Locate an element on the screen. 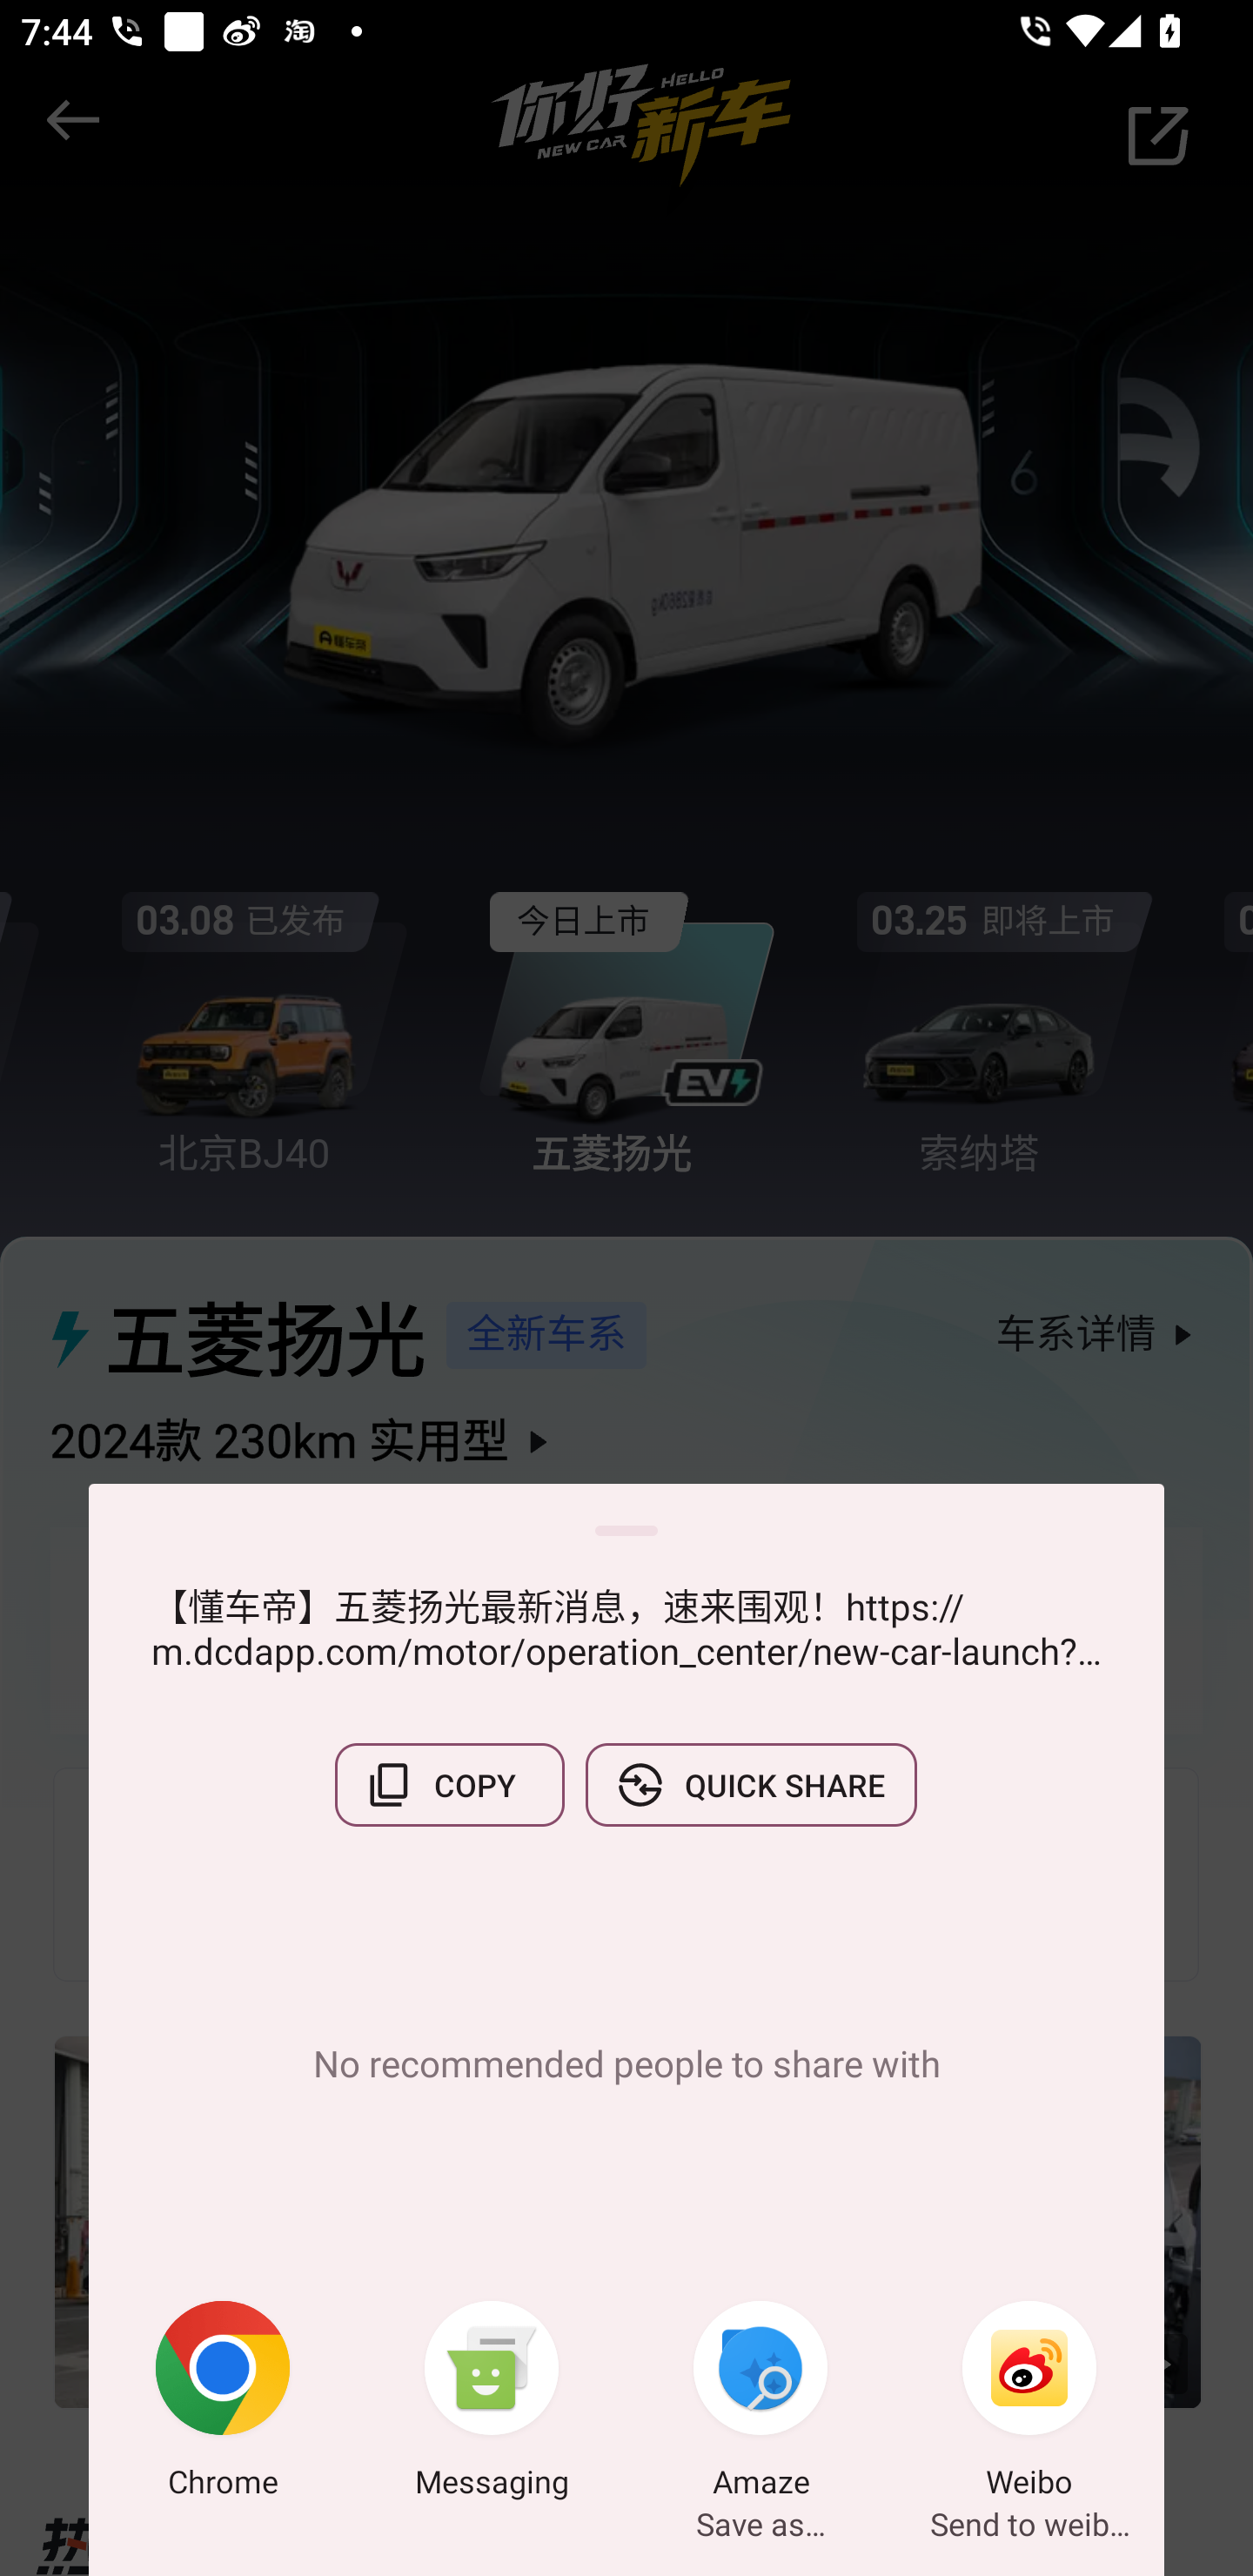  COPY is located at coordinates (449, 1785).